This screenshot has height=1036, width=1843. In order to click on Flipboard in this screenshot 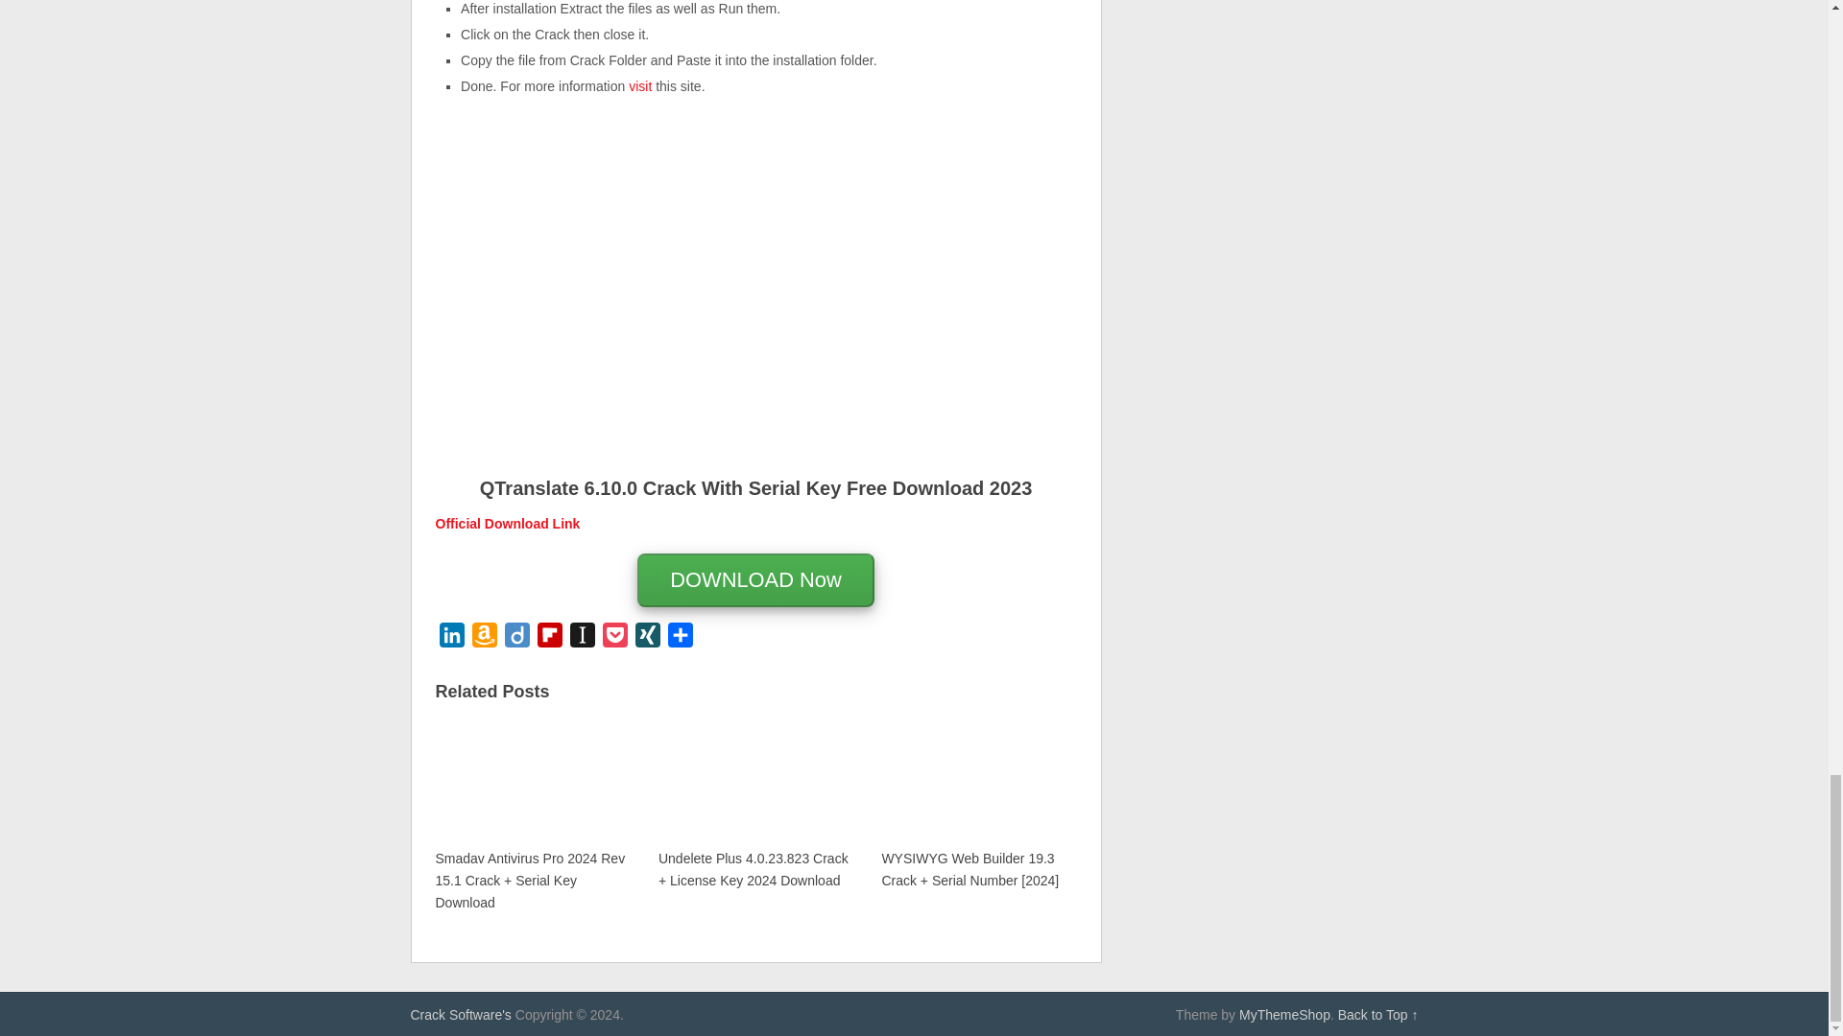, I will do `click(549, 639)`.